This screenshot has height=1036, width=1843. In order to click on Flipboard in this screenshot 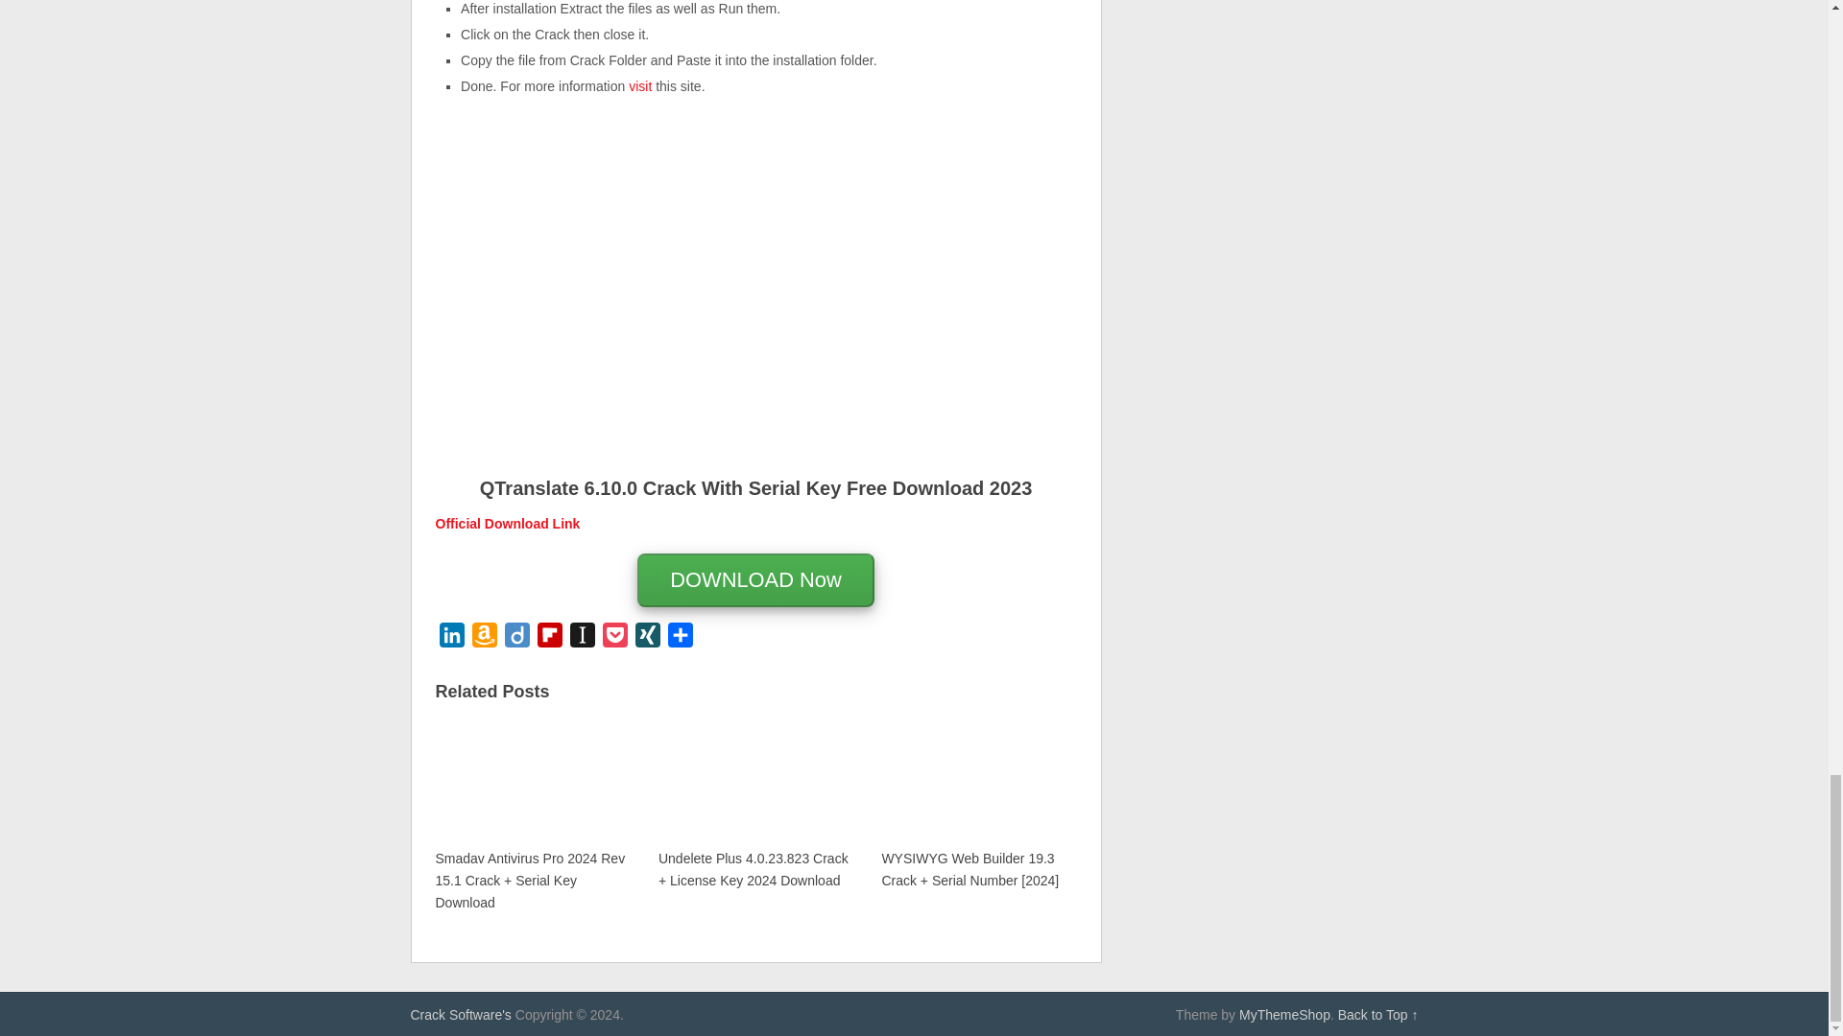, I will do `click(549, 639)`.